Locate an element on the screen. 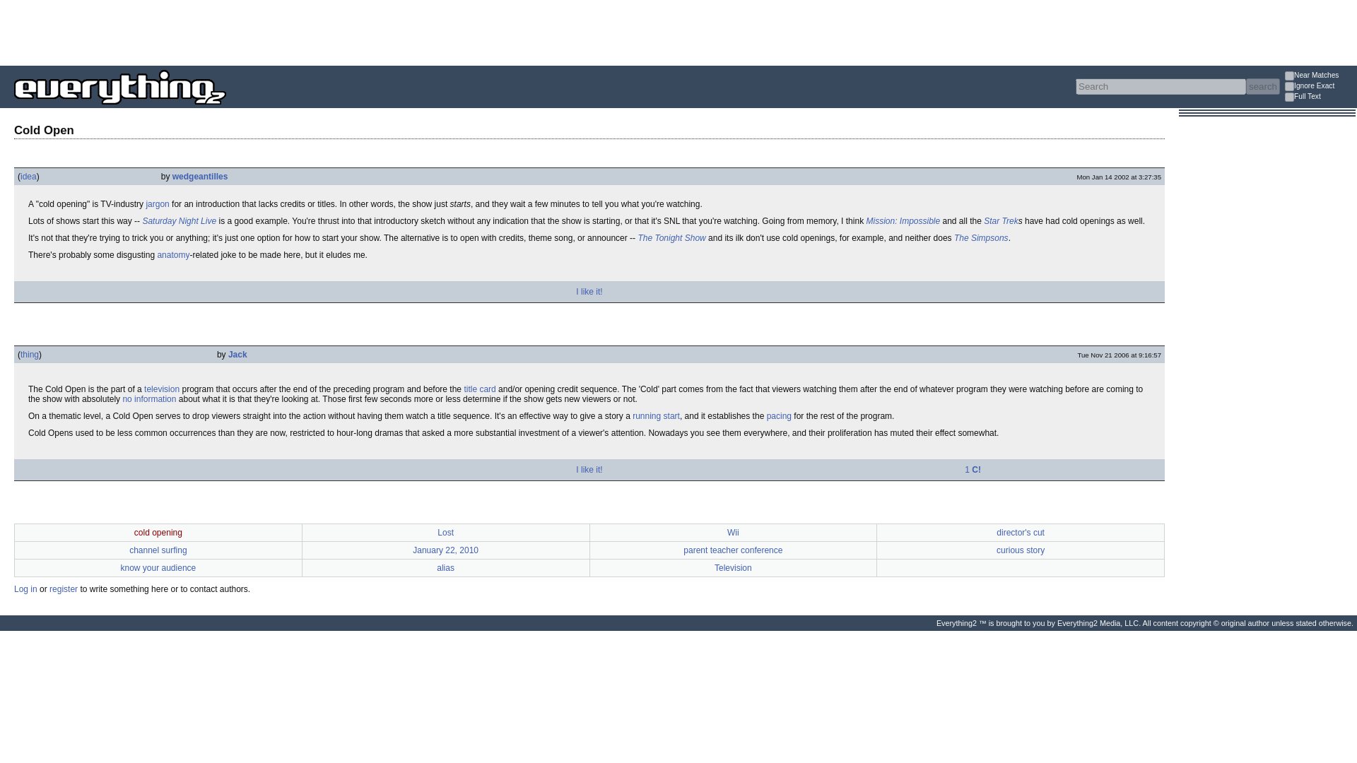  title card is located at coordinates (479, 389).